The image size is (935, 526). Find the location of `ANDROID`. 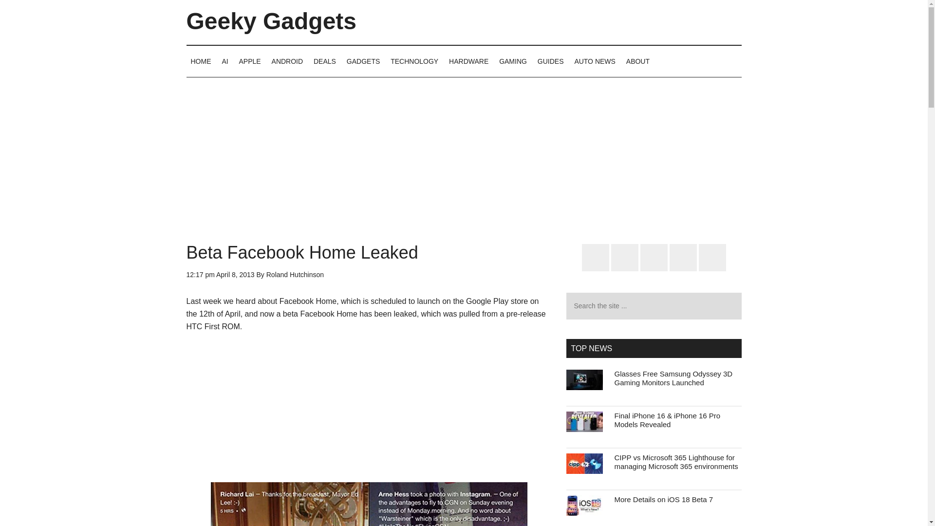

ANDROID is located at coordinates (287, 61).